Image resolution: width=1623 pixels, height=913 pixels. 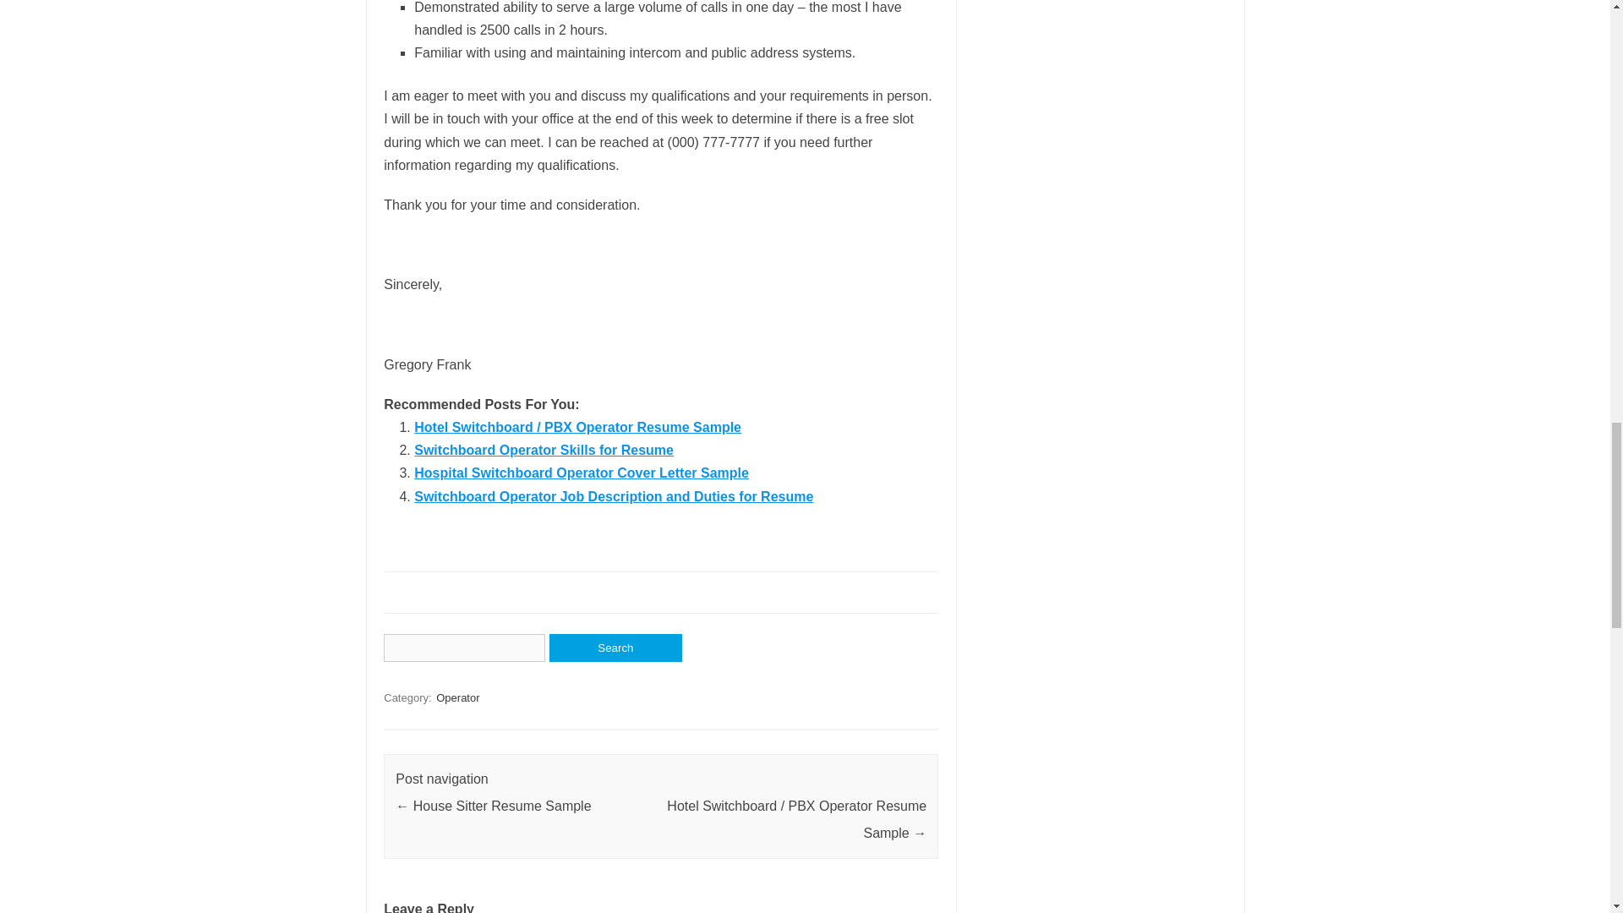 I want to click on Operator, so click(x=457, y=697).